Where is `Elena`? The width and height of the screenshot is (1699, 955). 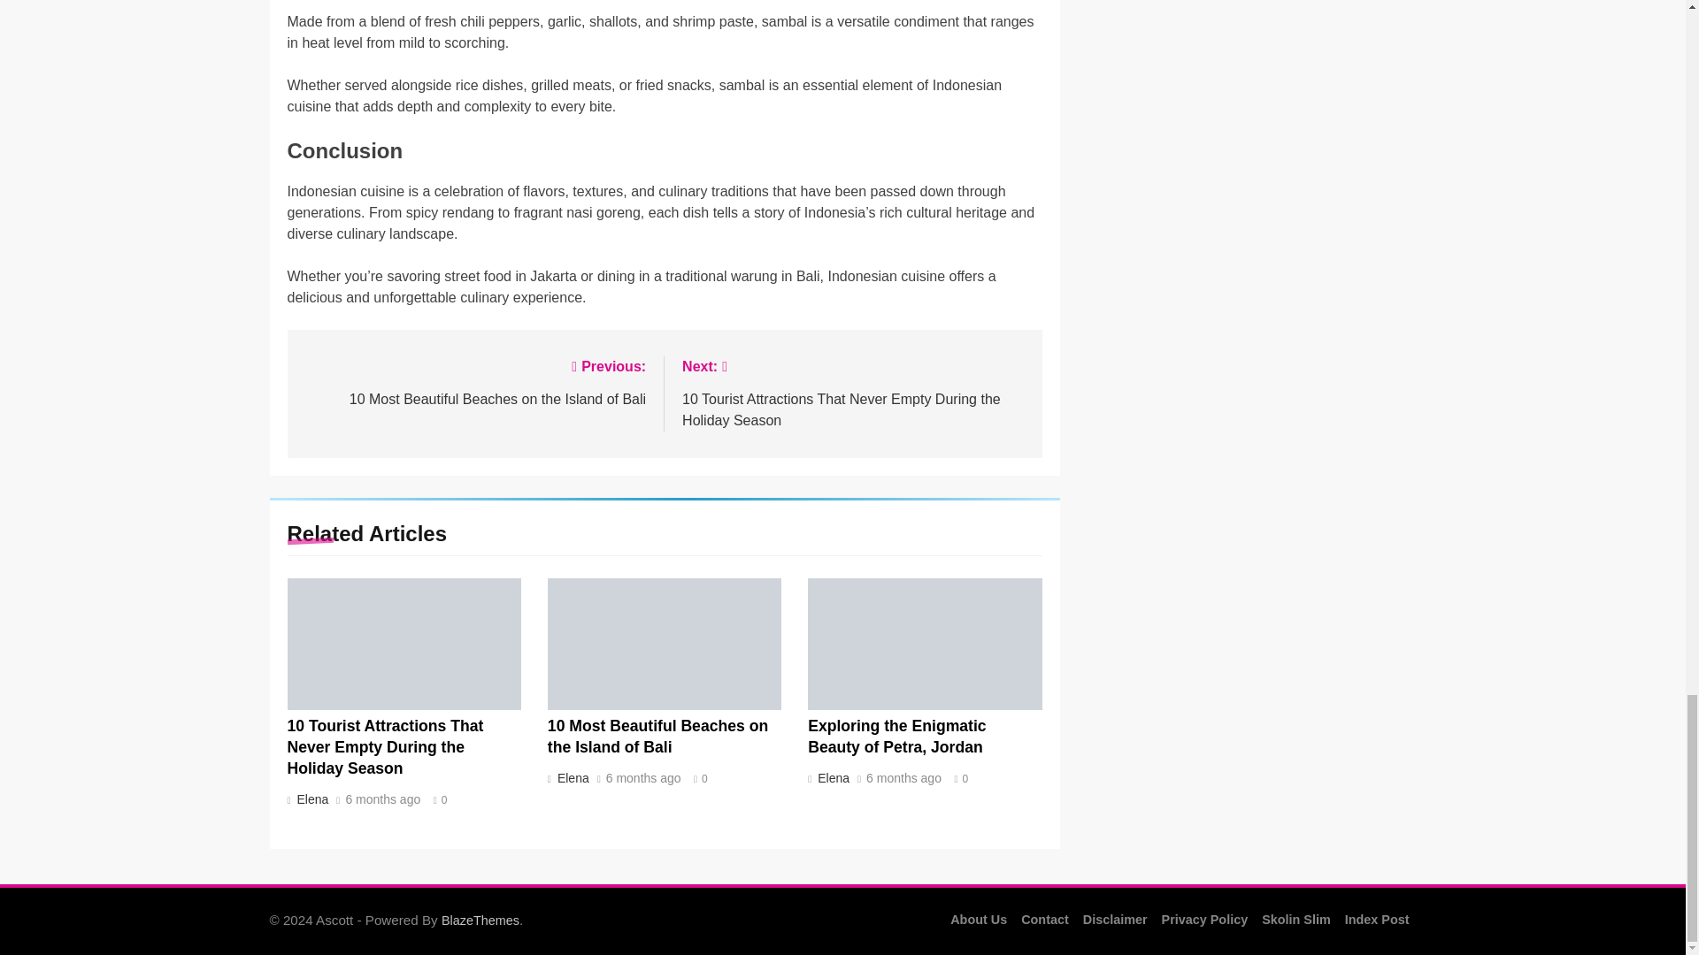
Elena is located at coordinates (474, 381).